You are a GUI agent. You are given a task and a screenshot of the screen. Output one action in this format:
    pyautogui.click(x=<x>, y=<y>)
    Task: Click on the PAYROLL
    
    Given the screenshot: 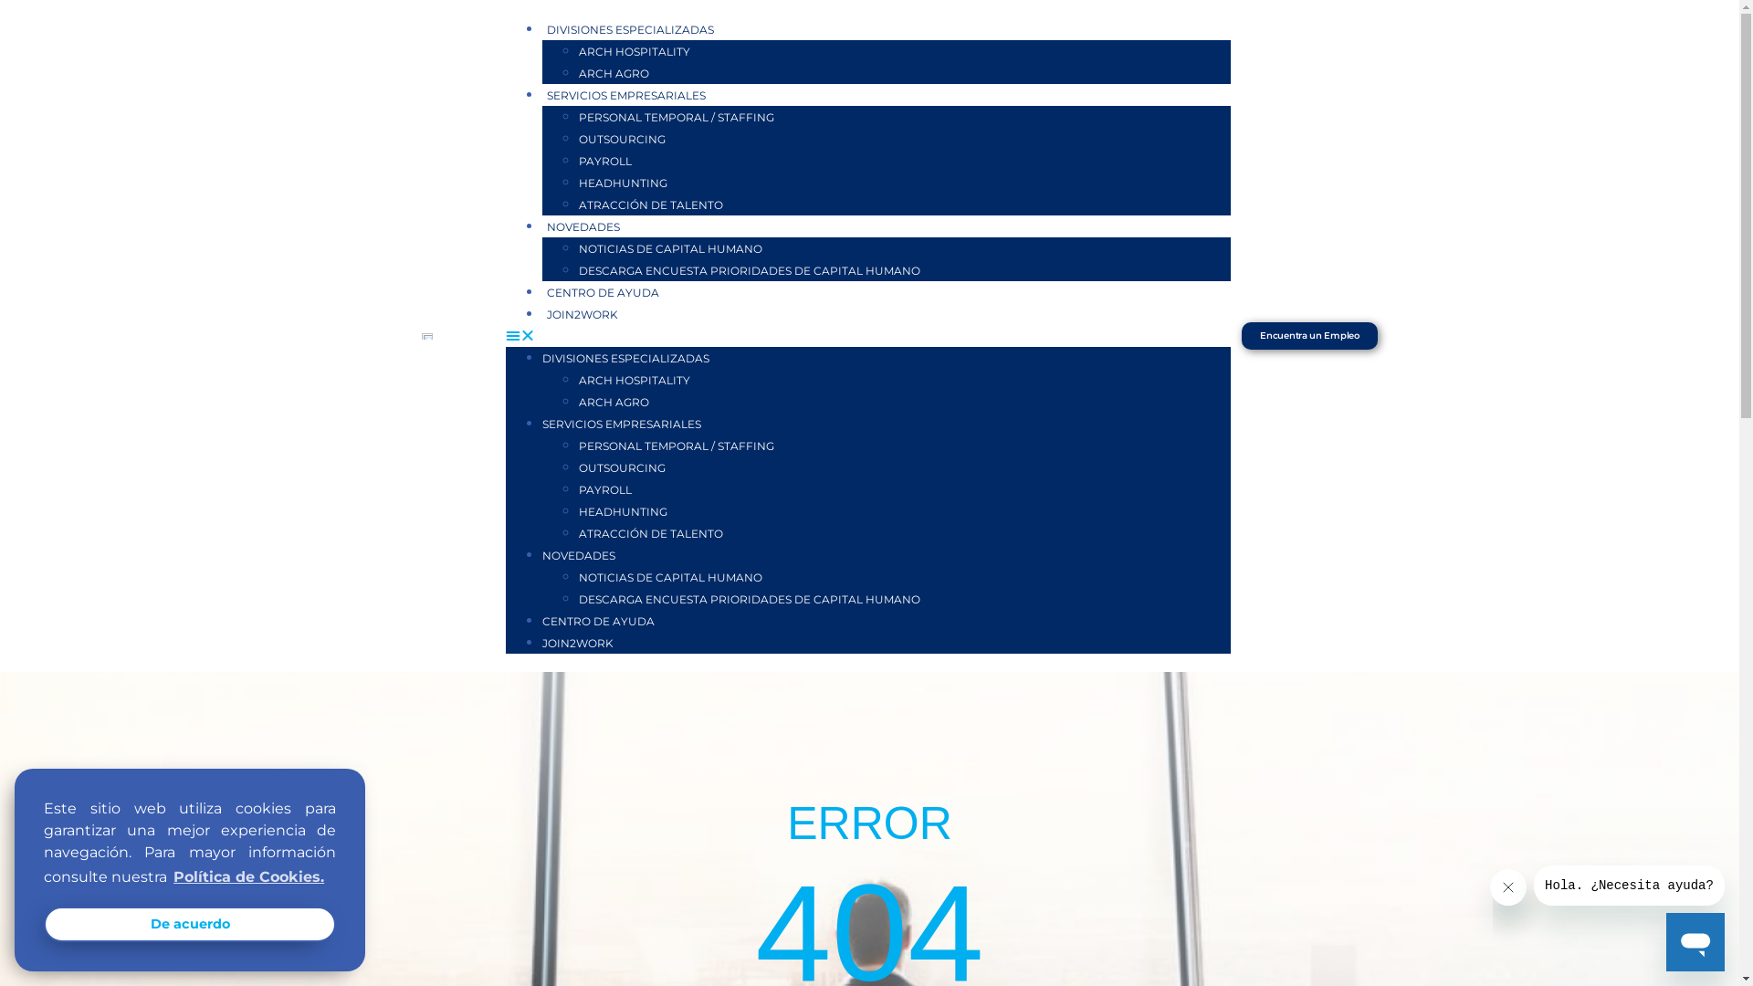 What is the action you would take?
    pyautogui.click(x=605, y=161)
    